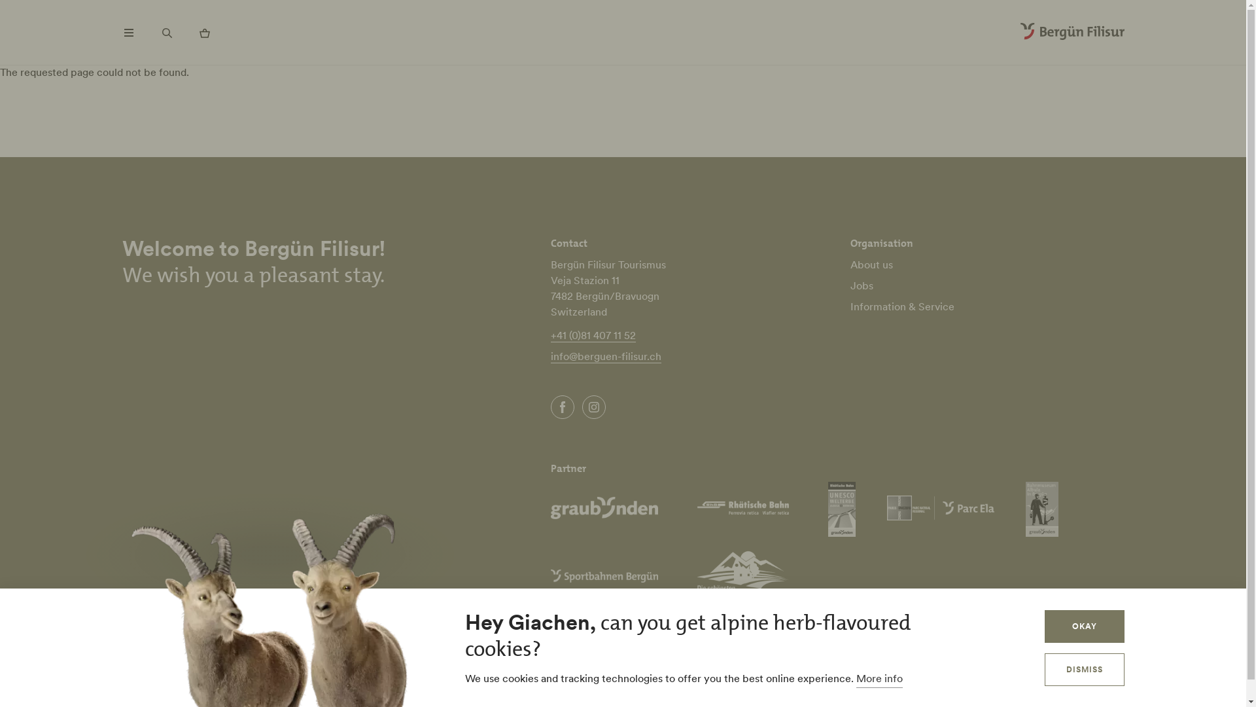  I want to click on Jobs, so click(862, 285).